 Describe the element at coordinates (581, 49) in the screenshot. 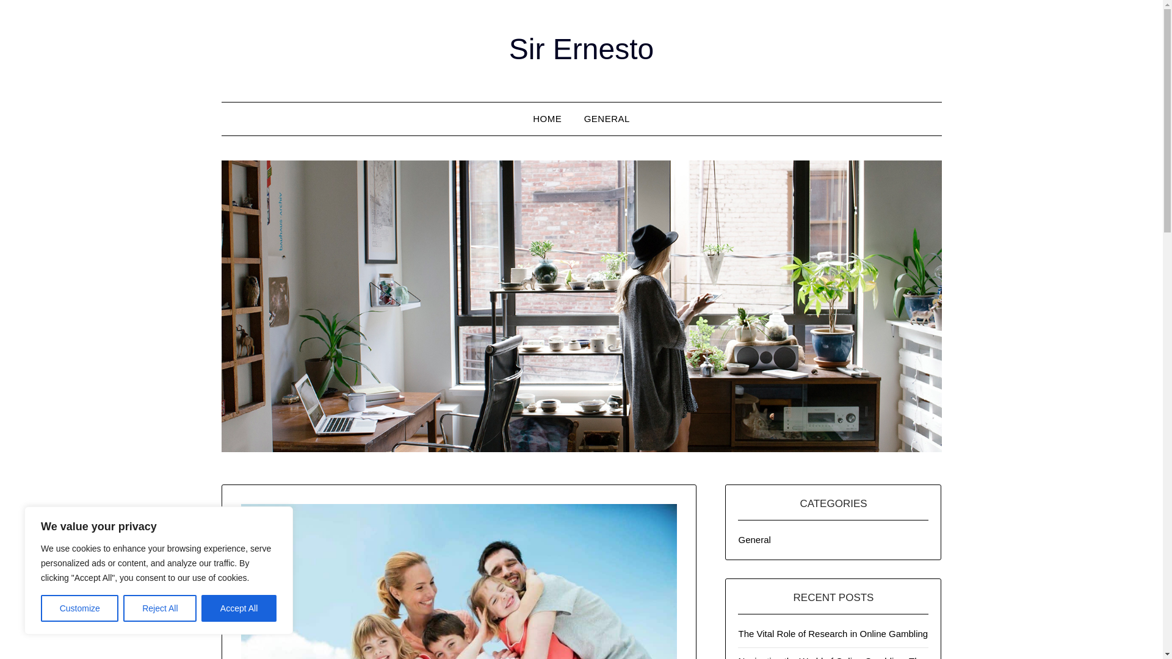

I see `Sir Ernesto` at that location.